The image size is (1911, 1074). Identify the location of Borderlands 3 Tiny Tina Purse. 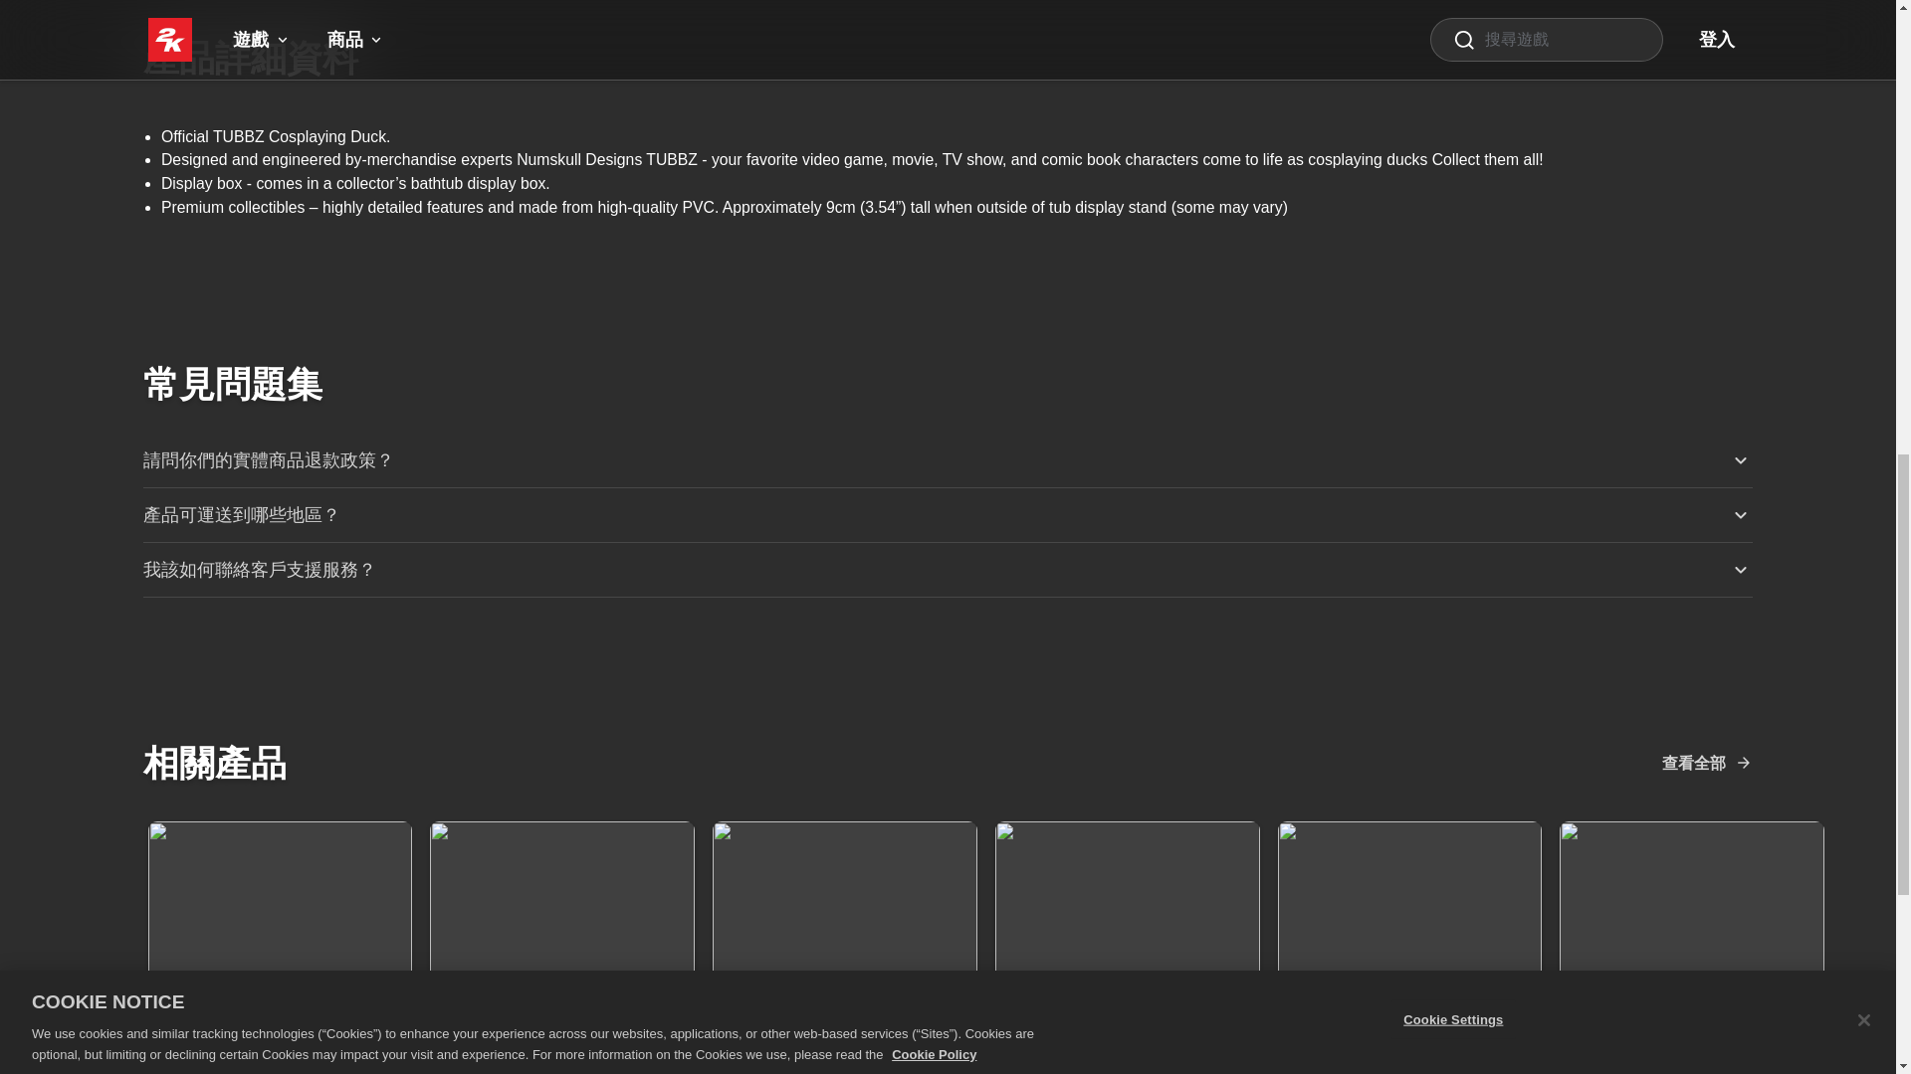
(1692, 943).